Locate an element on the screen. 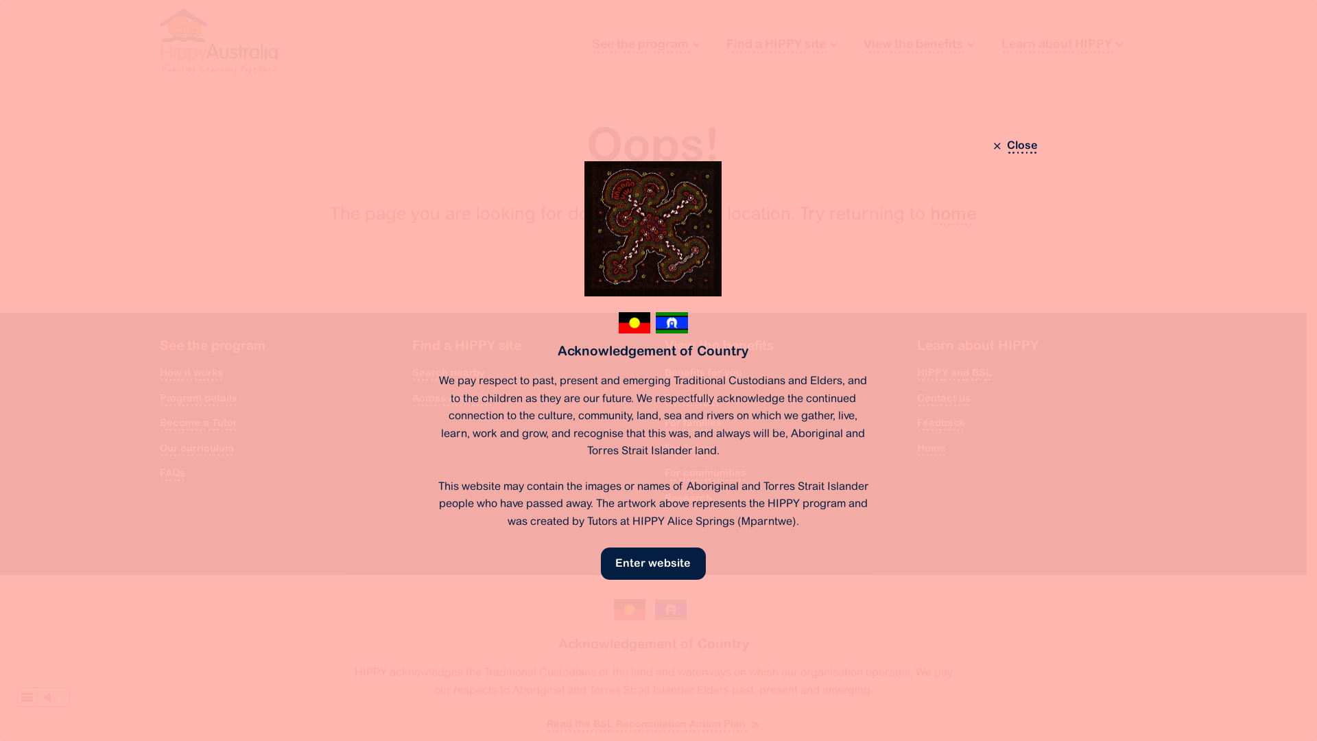  For Tutors is located at coordinates (689, 449).